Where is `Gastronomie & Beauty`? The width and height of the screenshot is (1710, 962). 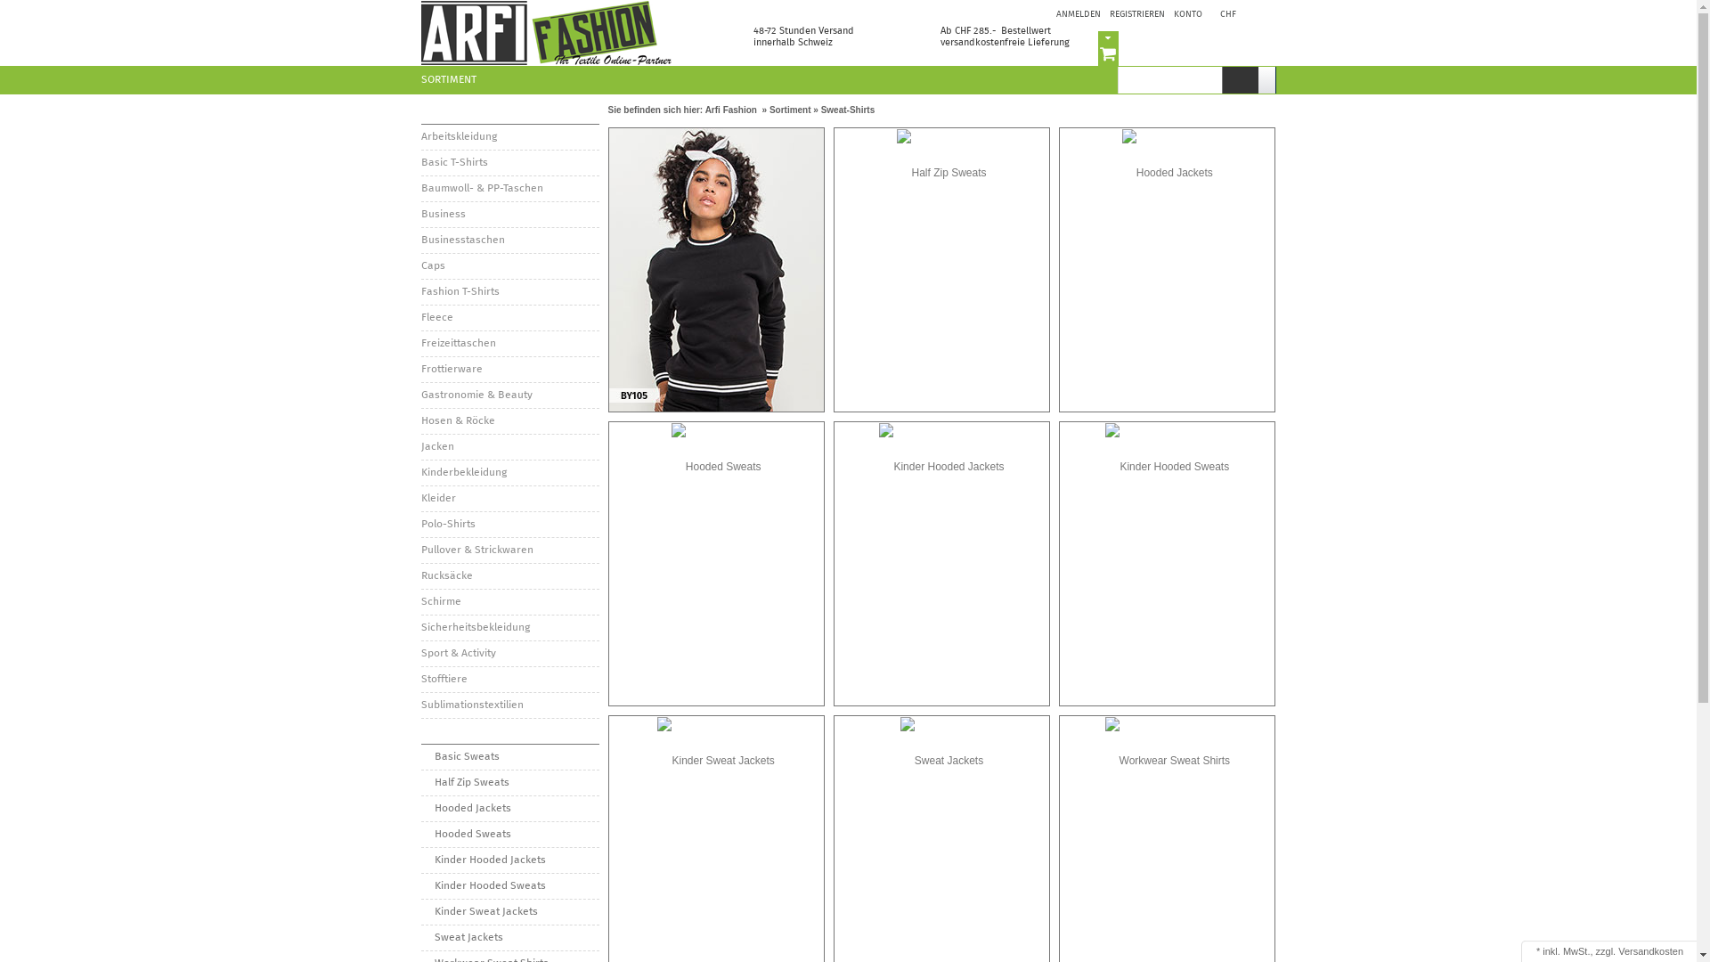 Gastronomie & Beauty is located at coordinates (509, 395).